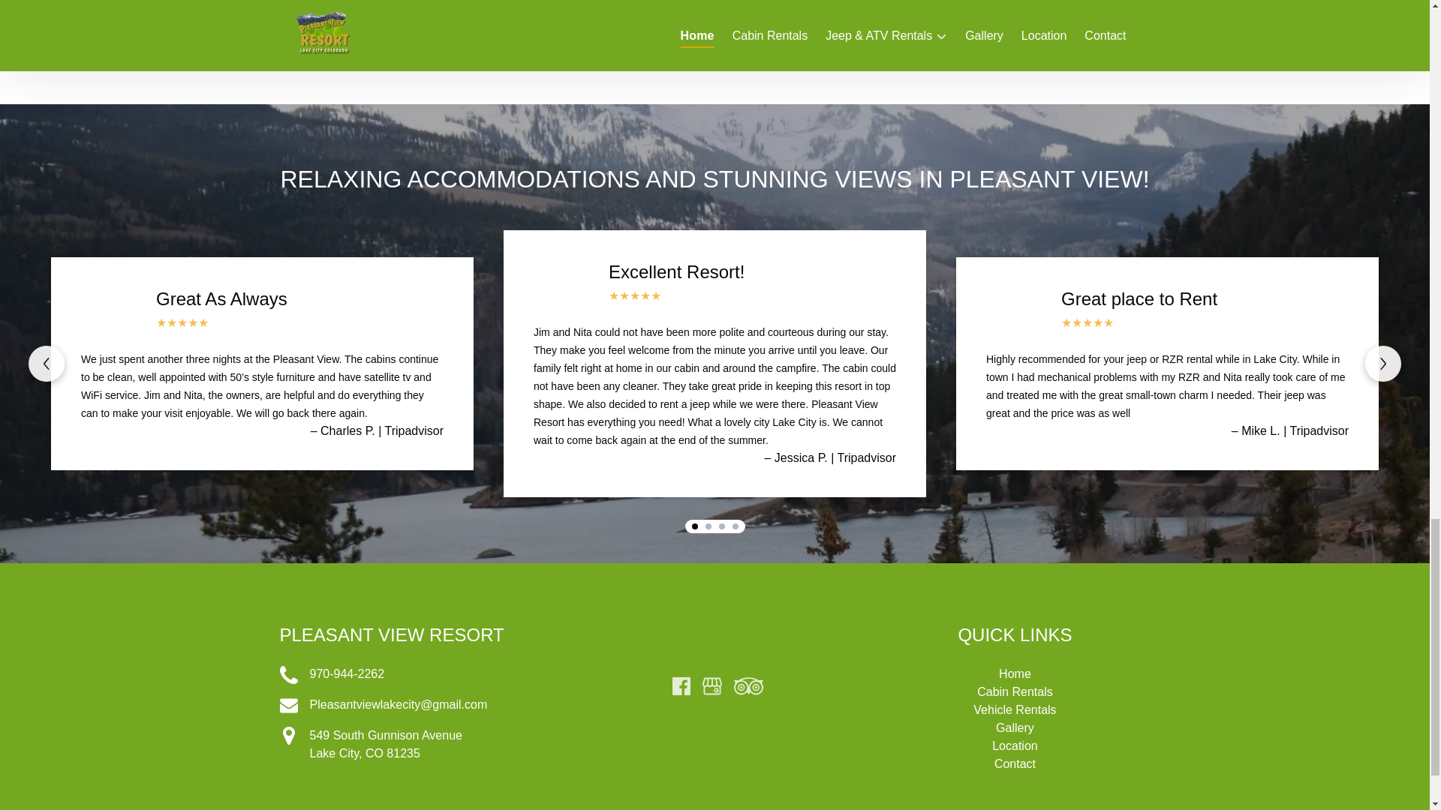 Image resolution: width=1441 pixels, height=810 pixels. Describe the element at coordinates (288, 735) in the screenshot. I see `Phone` at that location.